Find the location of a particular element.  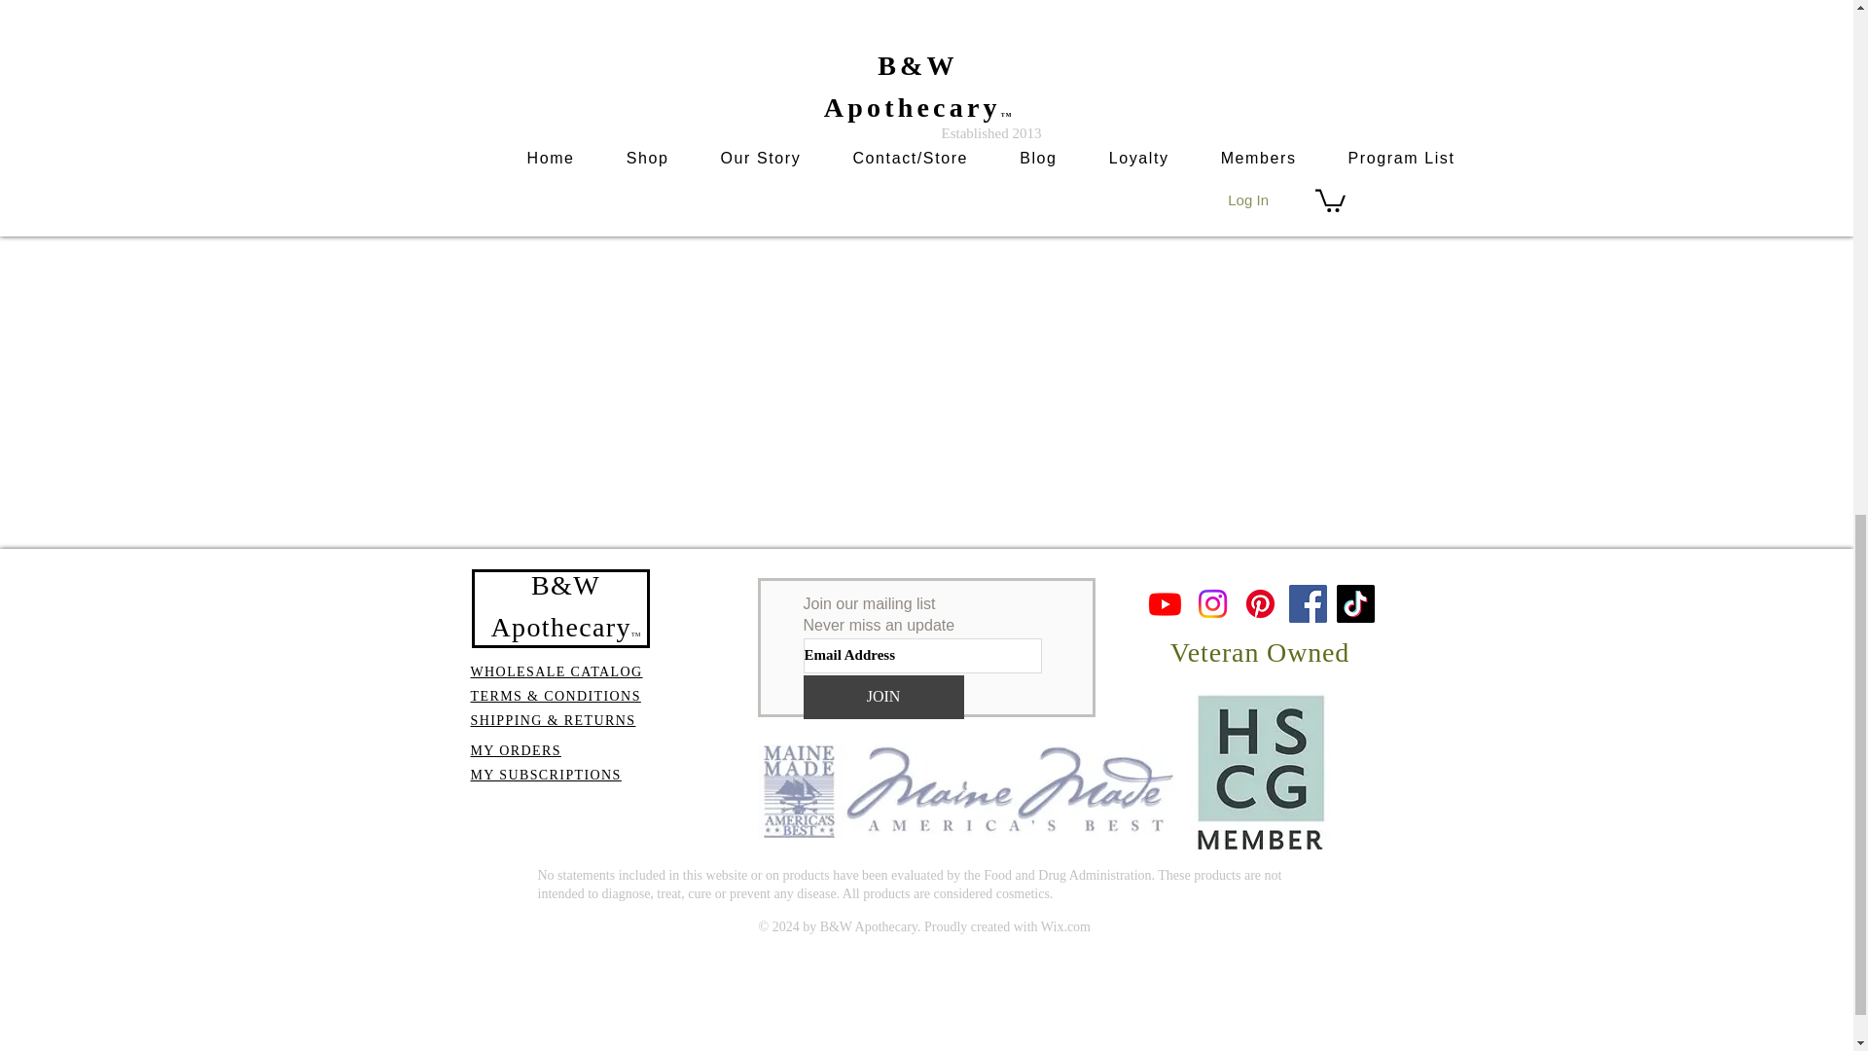

MY ORDERS is located at coordinates (516, 749).